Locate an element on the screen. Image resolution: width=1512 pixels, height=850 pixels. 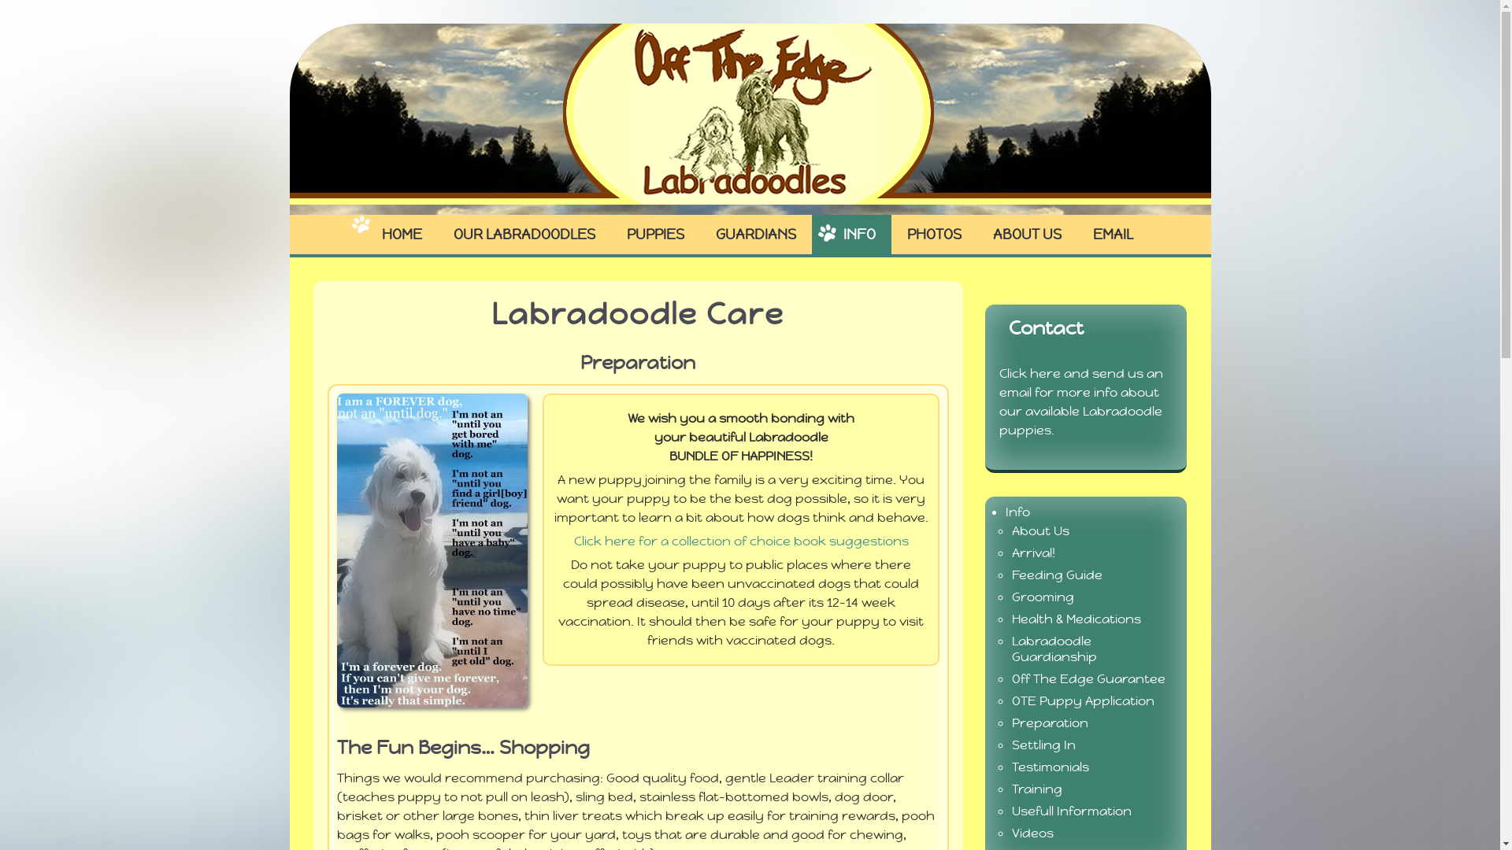
Usefull Information is located at coordinates (1072, 811).